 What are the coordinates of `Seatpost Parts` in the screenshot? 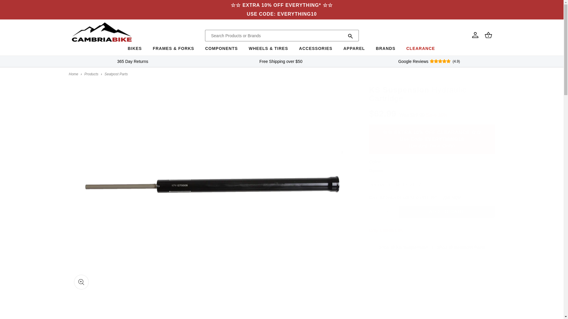 It's located at (461, 247).